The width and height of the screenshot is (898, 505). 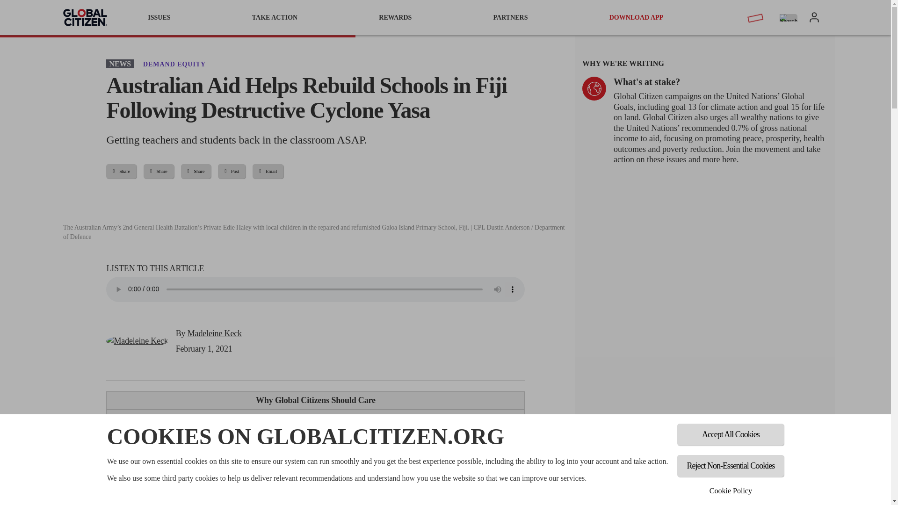 I want to click on Share, so click(x=159, y=171).